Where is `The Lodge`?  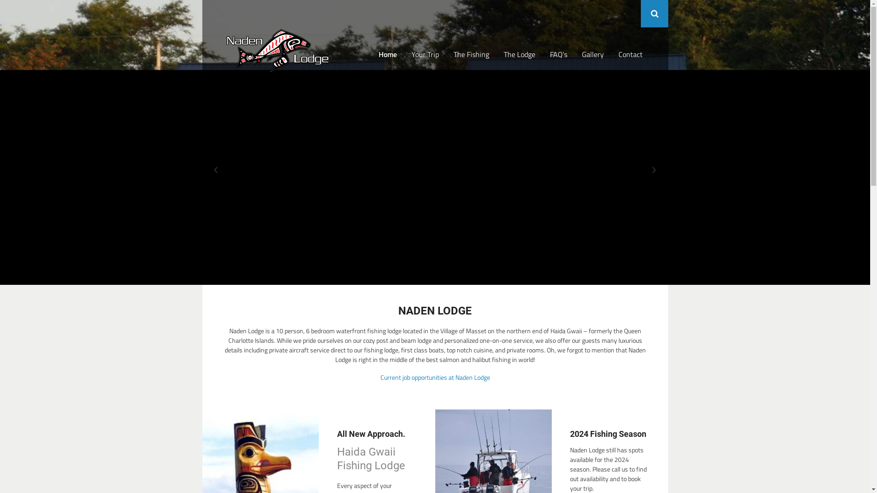
The Lodge is located at coordinates (519, 54).